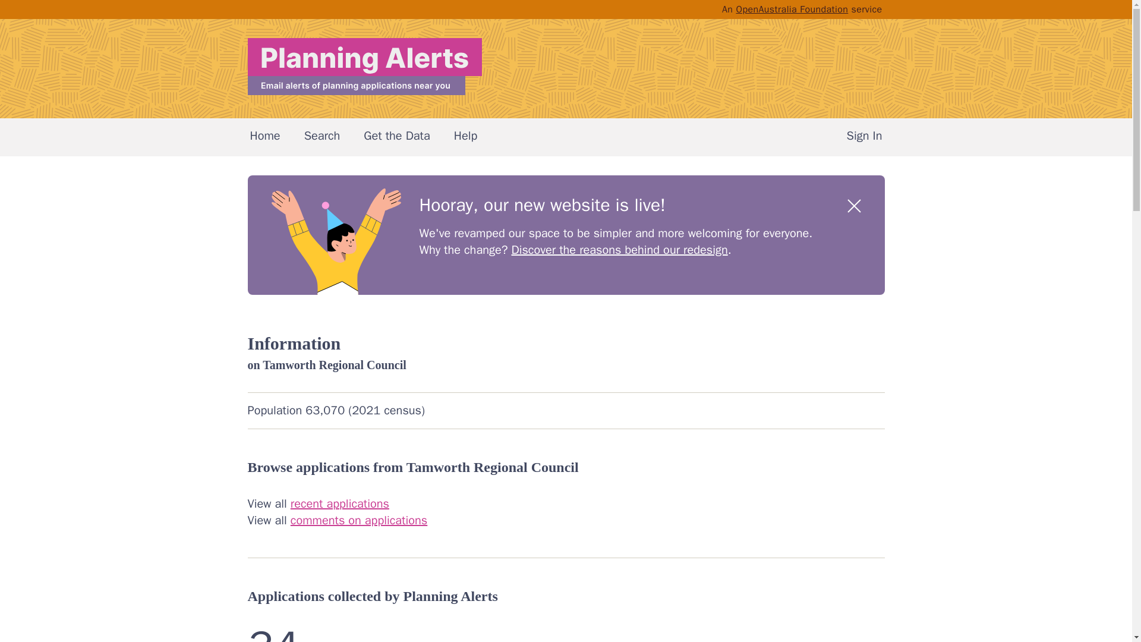  What do you see at coordinates (802, 10) in the screenshot?
I see `An OpenAustralia Foundation service` at bounding box center [802, 10].